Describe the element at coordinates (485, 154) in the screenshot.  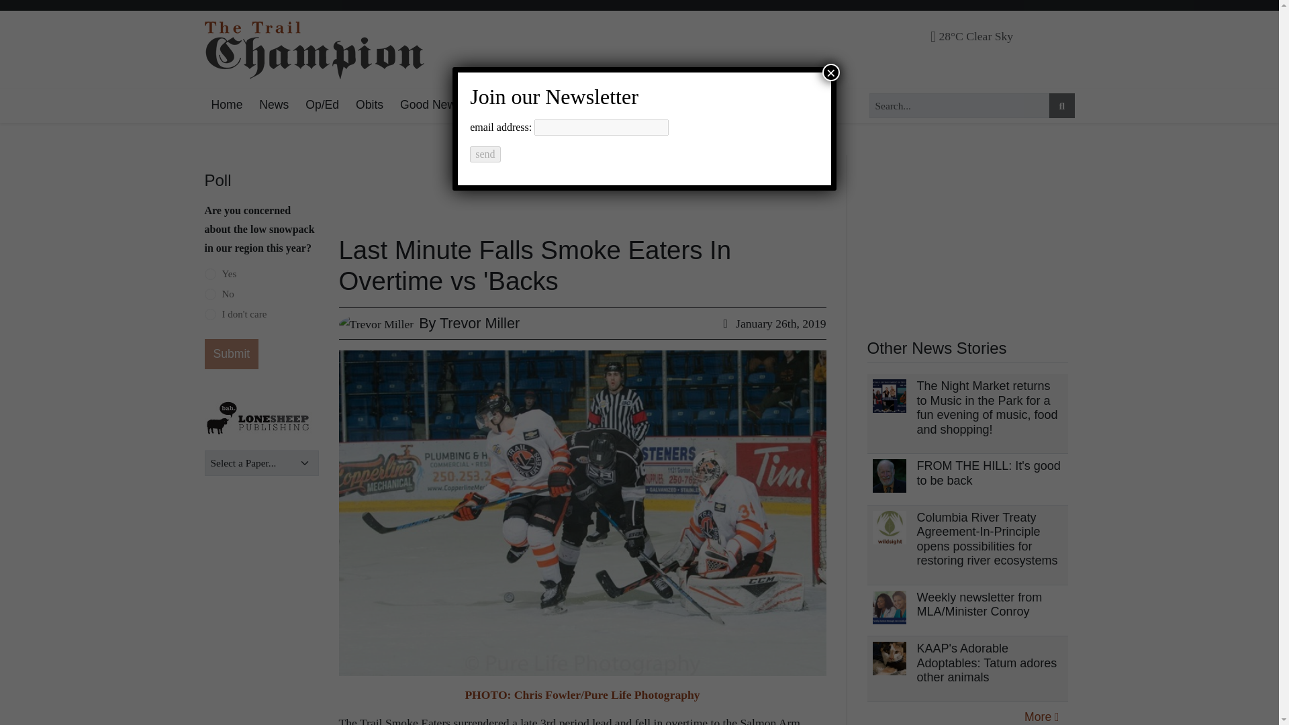
I see `send` at that location.